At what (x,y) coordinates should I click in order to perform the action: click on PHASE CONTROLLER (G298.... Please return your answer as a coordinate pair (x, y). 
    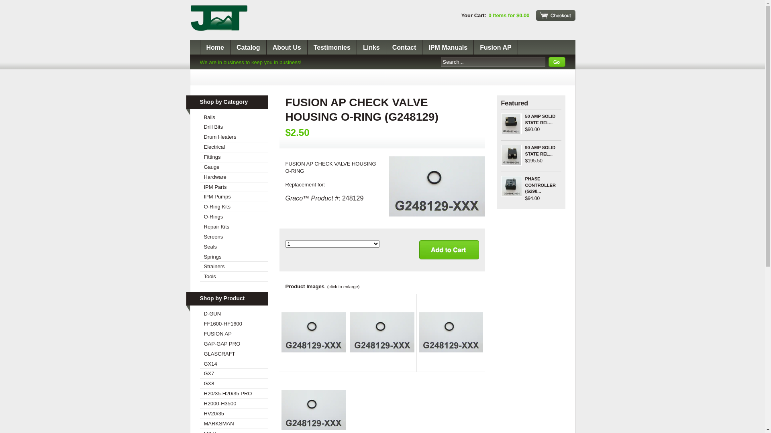
    Looking at the image, I should click on (541, 185).